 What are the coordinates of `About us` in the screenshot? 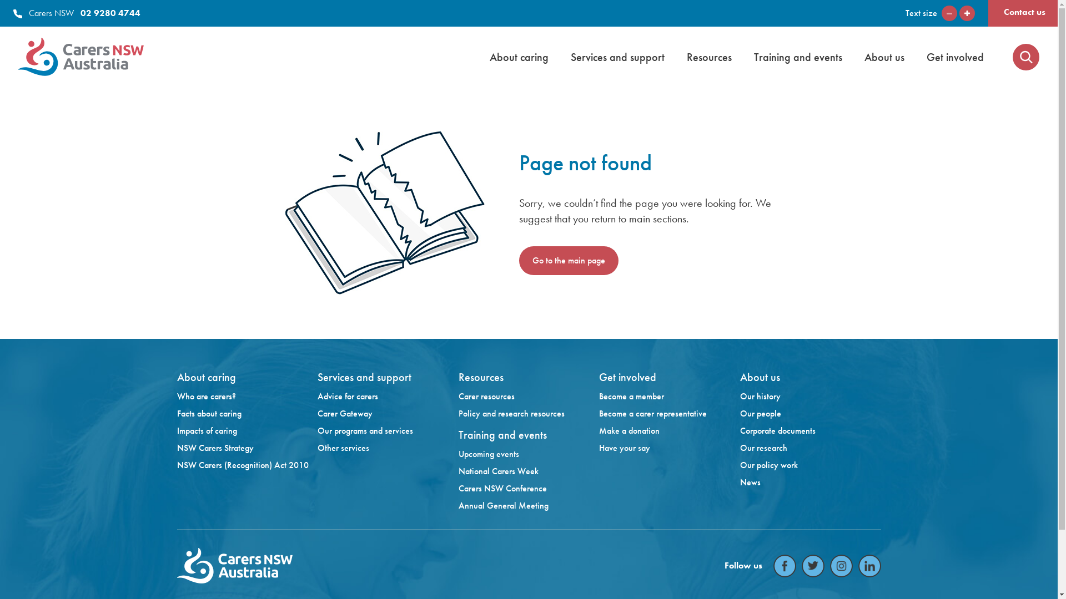 It's located at (760, 377).